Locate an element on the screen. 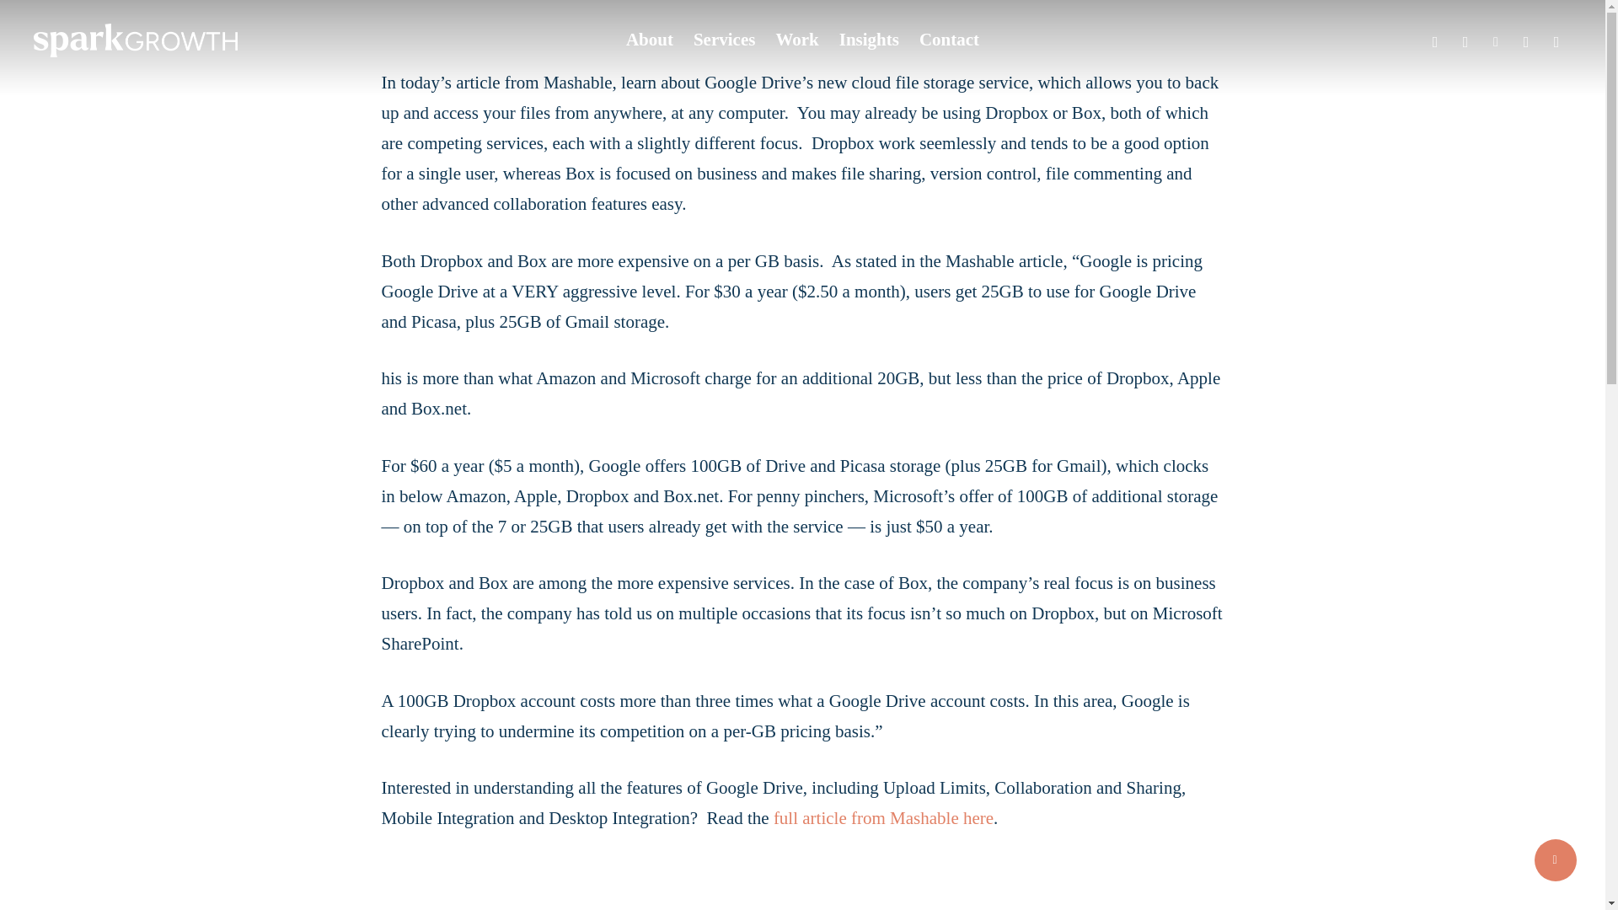 The width and height of the screenshot is (1618, 910). Instagram is located at coordinates (1434, 40).